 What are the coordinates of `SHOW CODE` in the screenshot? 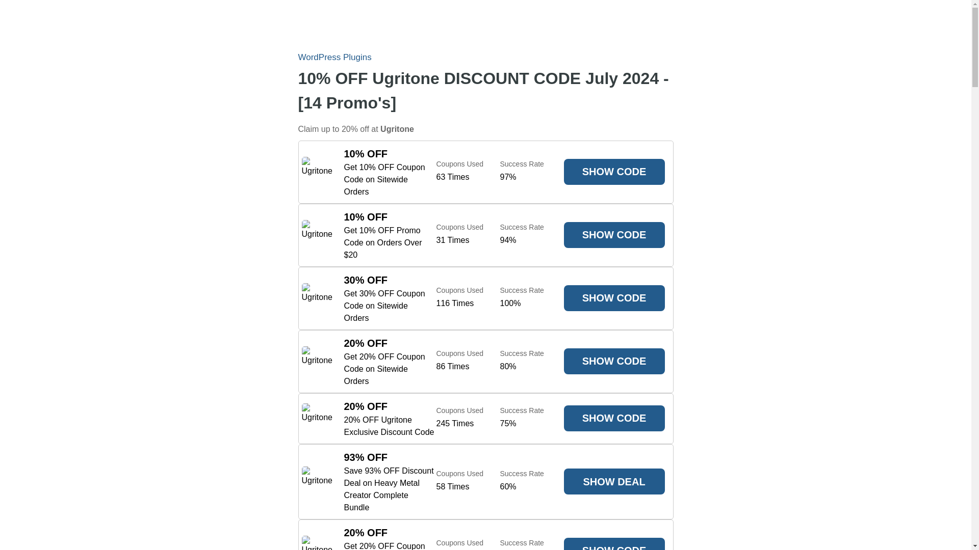 It's located at (614, 235).